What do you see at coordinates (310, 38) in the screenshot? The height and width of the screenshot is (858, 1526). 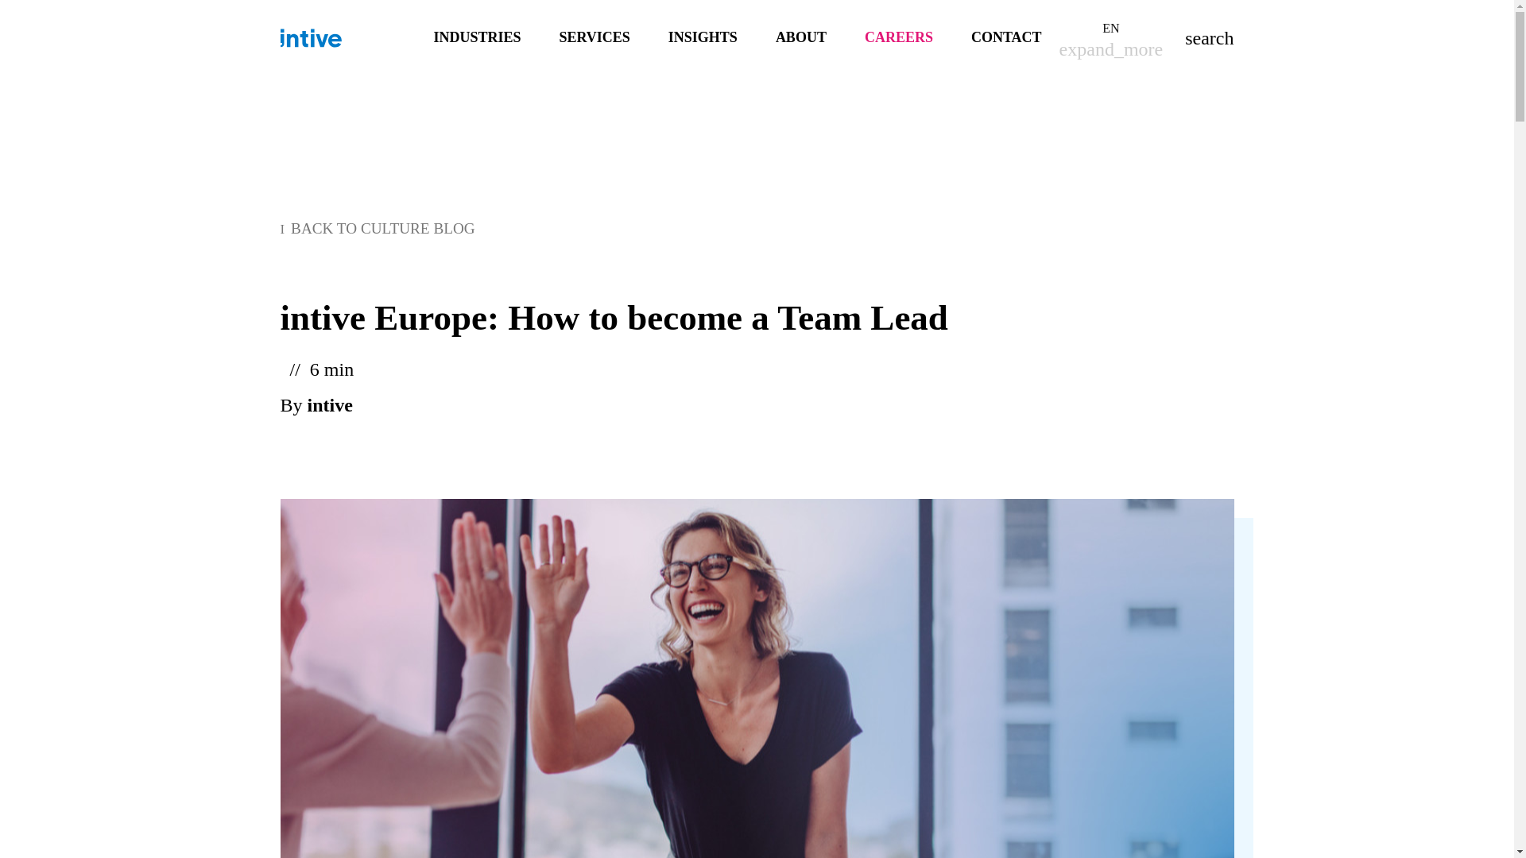 I see `Intive - Never Settle` at bounding box center [310, 38].